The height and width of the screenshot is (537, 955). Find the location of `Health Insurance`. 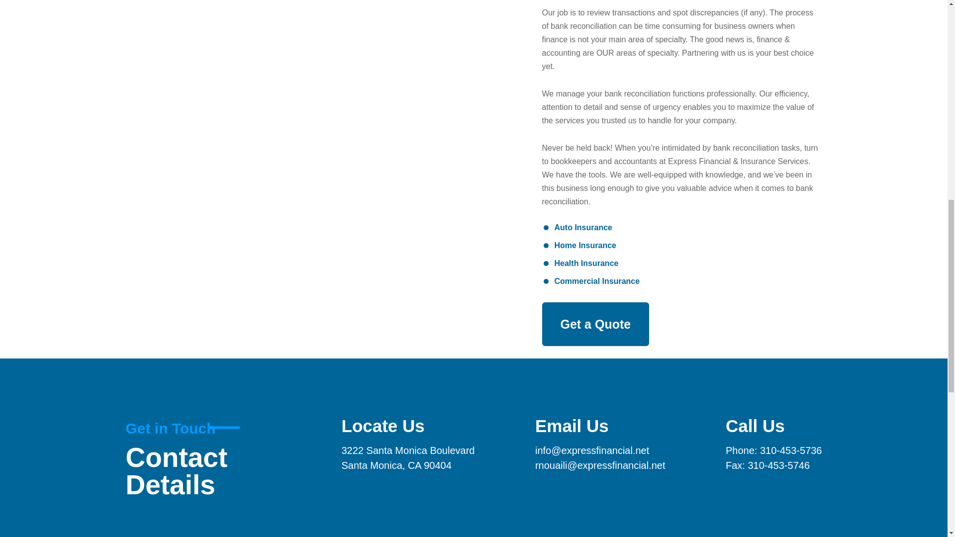

Health Insurance is located at coordinates (586, 264).